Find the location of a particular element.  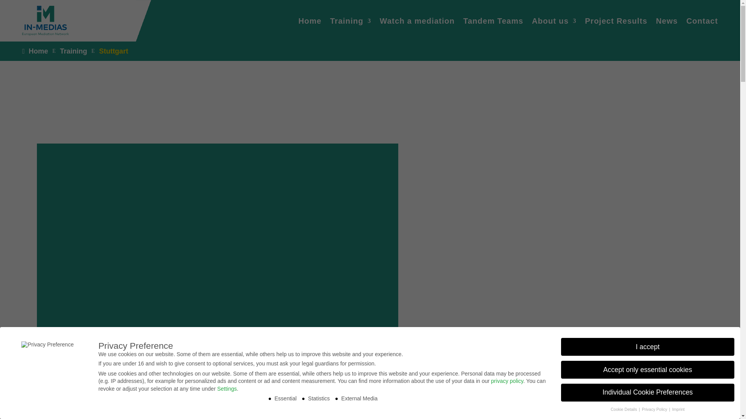

Tandem Teams is located at coordinates (493, 21).